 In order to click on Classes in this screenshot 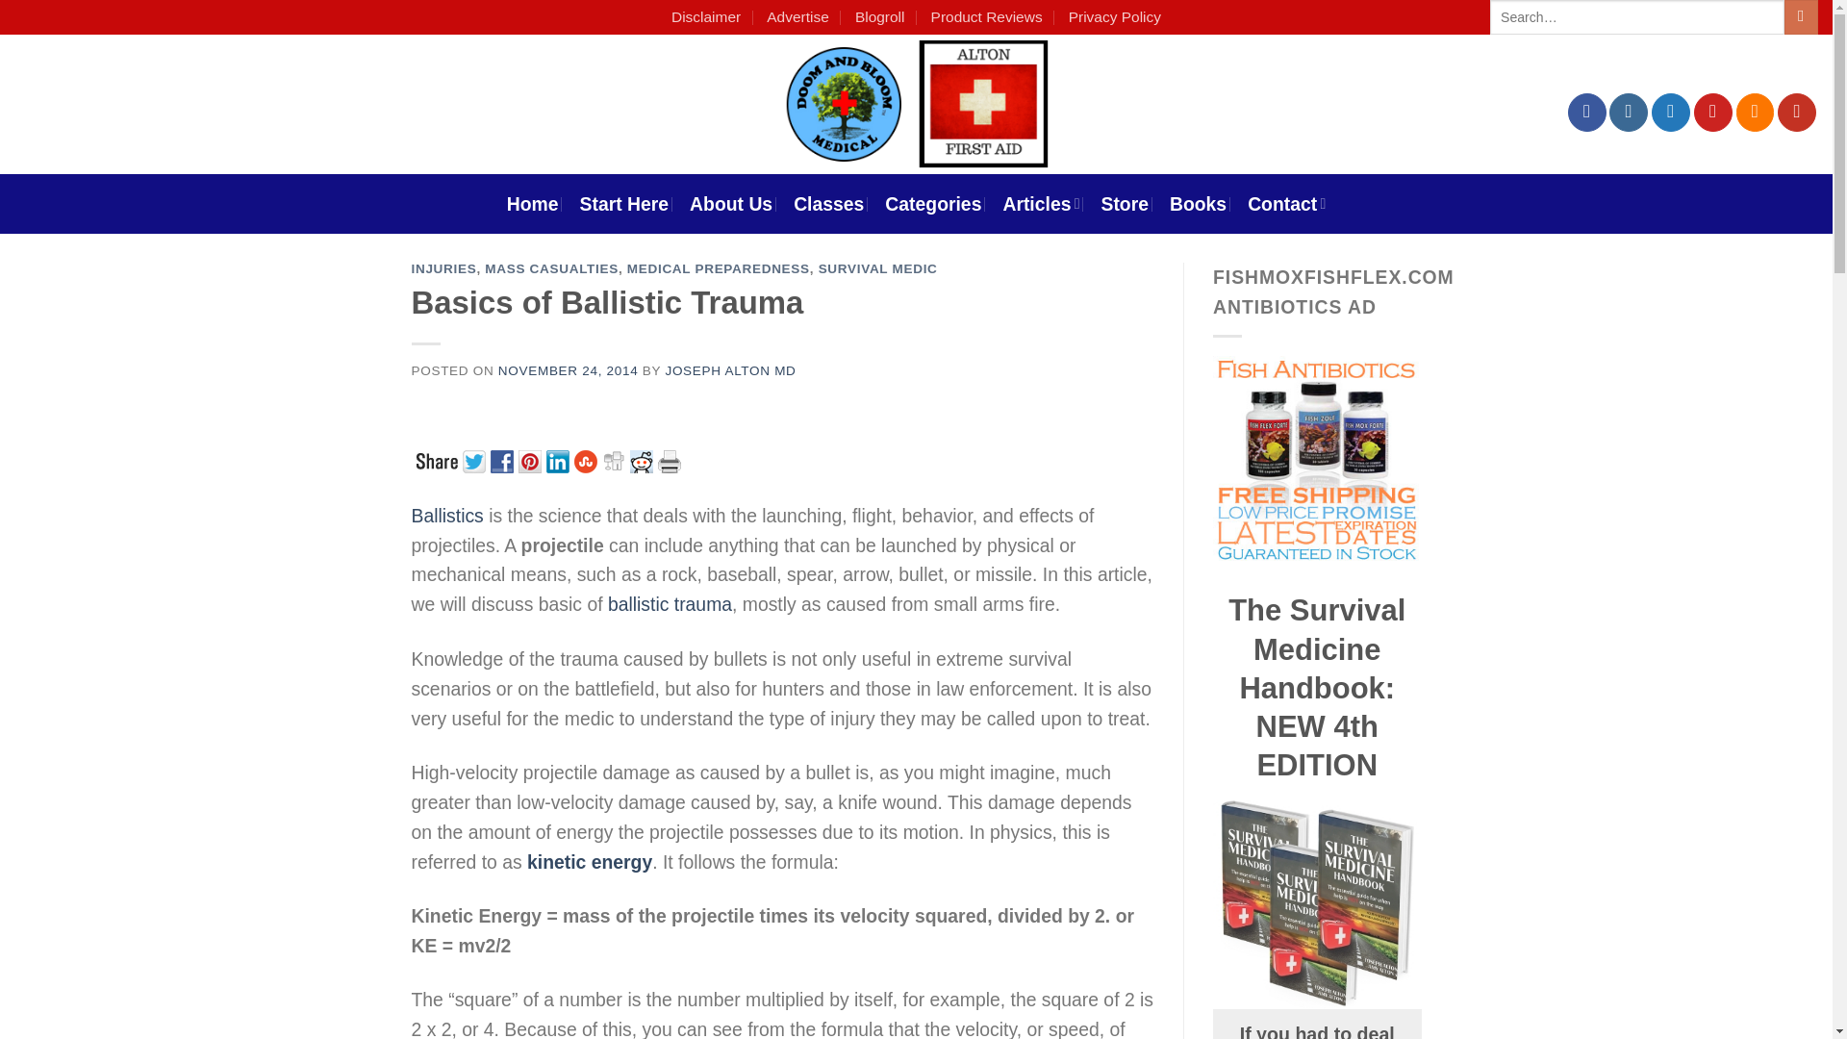, I will do `click(829, 204)`.